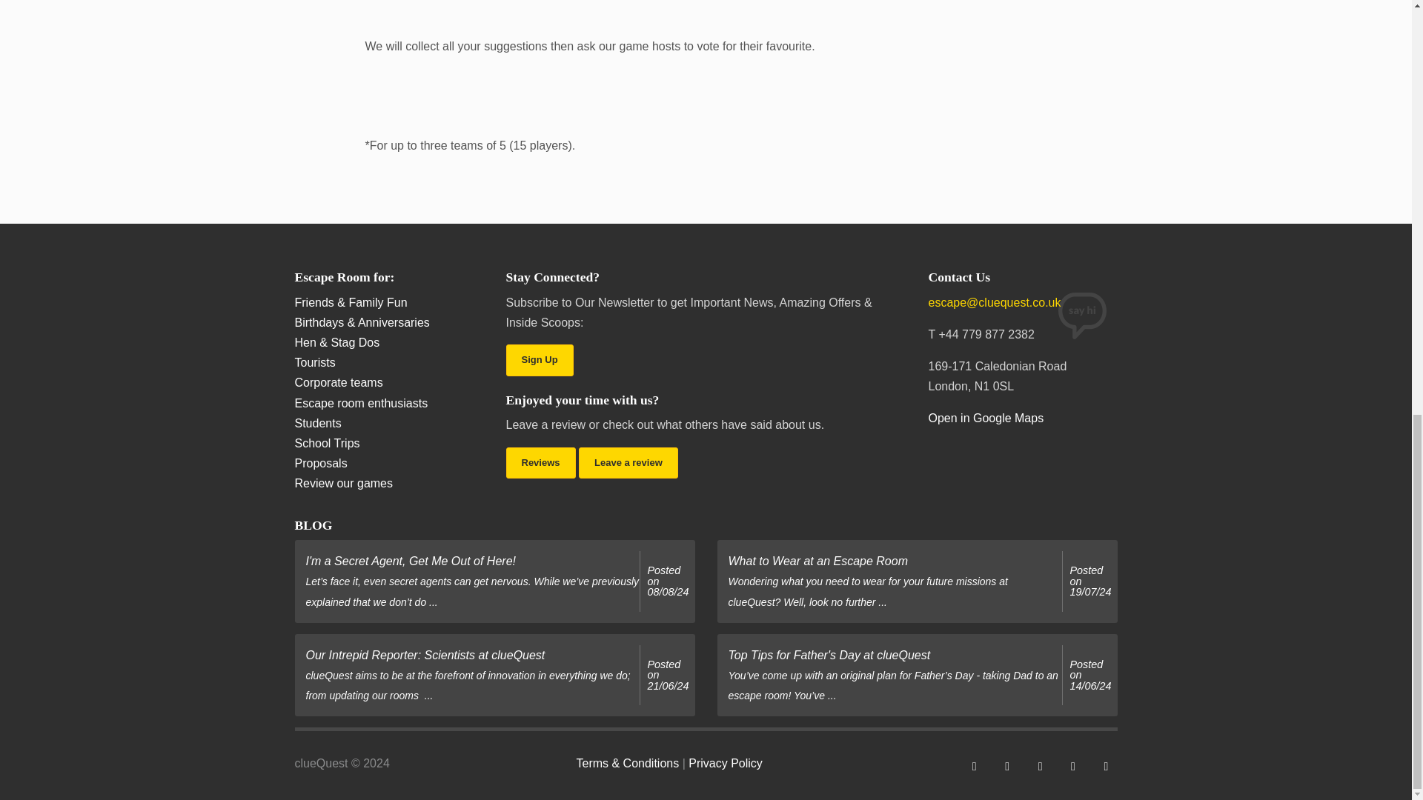 The image size is (1423, 800). I want to click on Twitter, so click(1007, 764).